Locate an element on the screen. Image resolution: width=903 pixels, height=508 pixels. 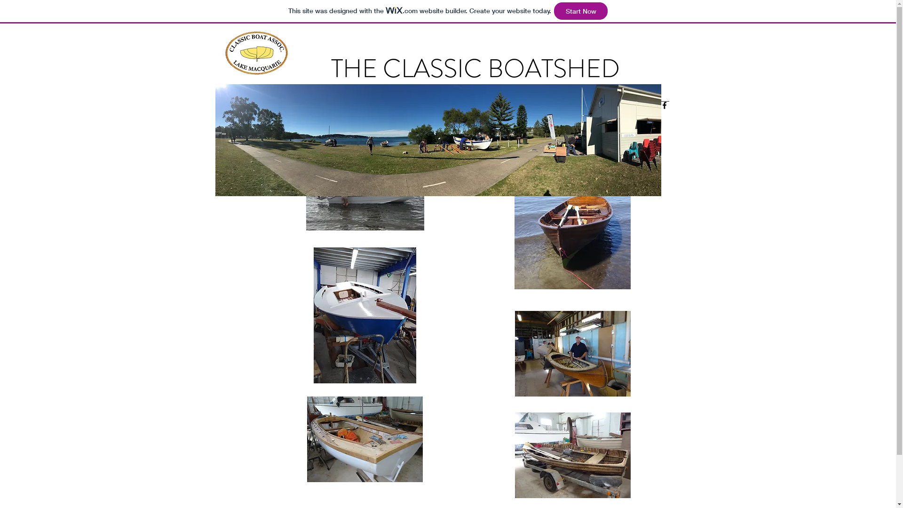
Our Association is located at coordinates (522, 114).